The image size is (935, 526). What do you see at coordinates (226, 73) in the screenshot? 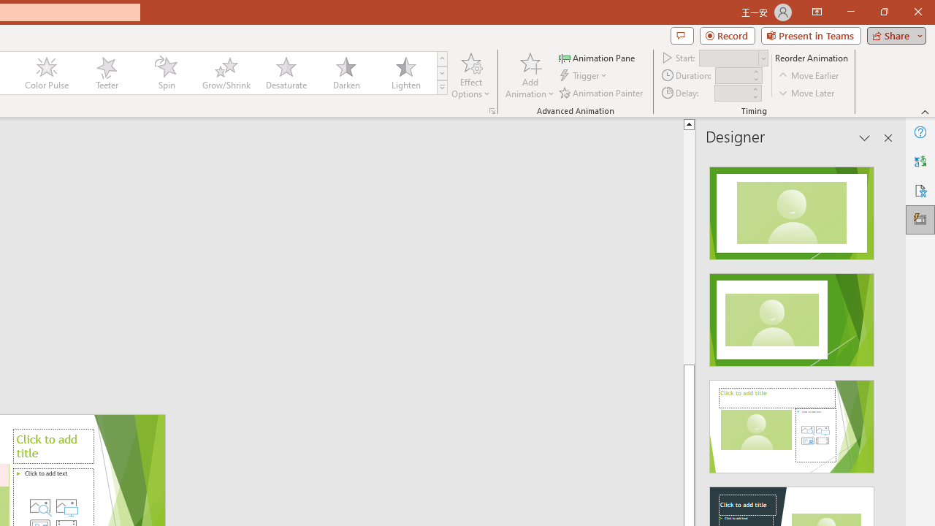
I see `Grow/Shrink` at bounding box center [226, 73].